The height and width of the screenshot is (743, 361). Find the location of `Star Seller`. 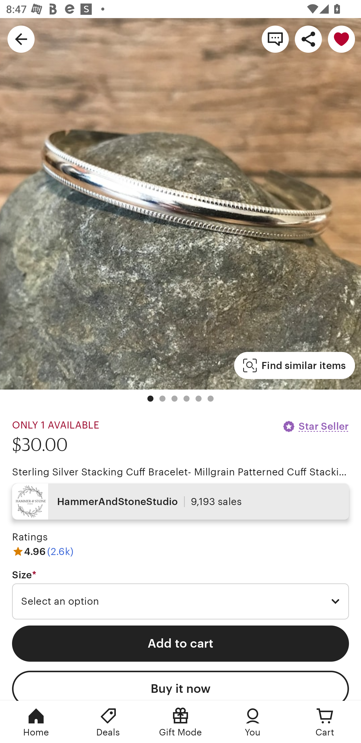

Star Seller is located at coordinates (315, 426).